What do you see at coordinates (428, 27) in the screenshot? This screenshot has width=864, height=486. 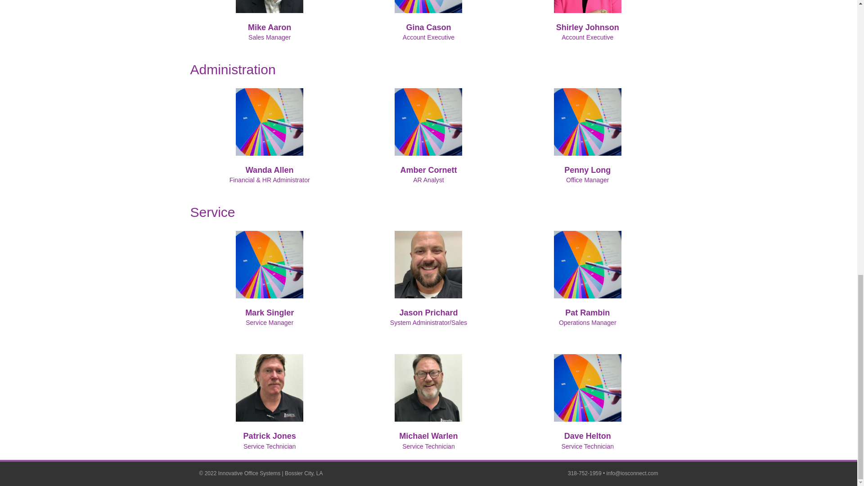 I see `Gina Cason` at bounding box center [428, 27].